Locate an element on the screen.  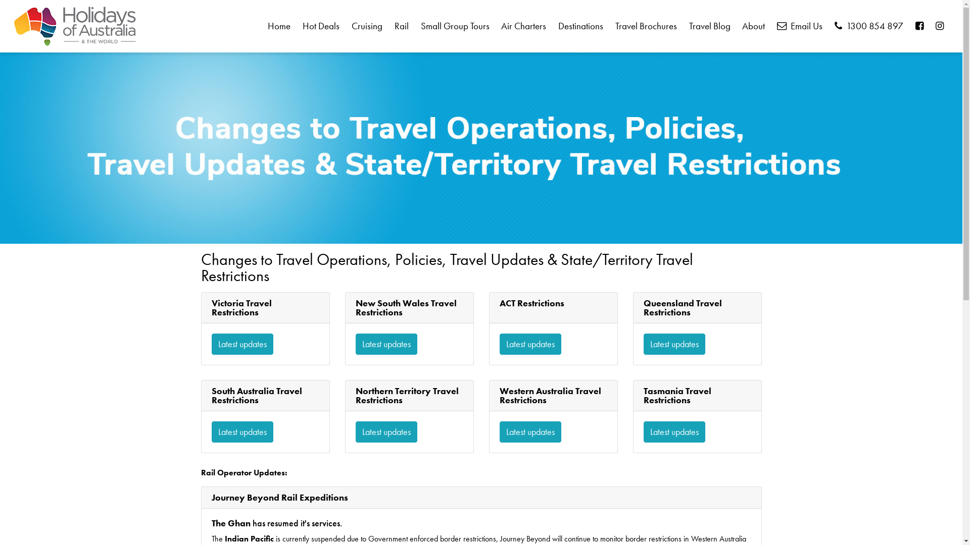
Latest updates is located at coordinates (674, 432).